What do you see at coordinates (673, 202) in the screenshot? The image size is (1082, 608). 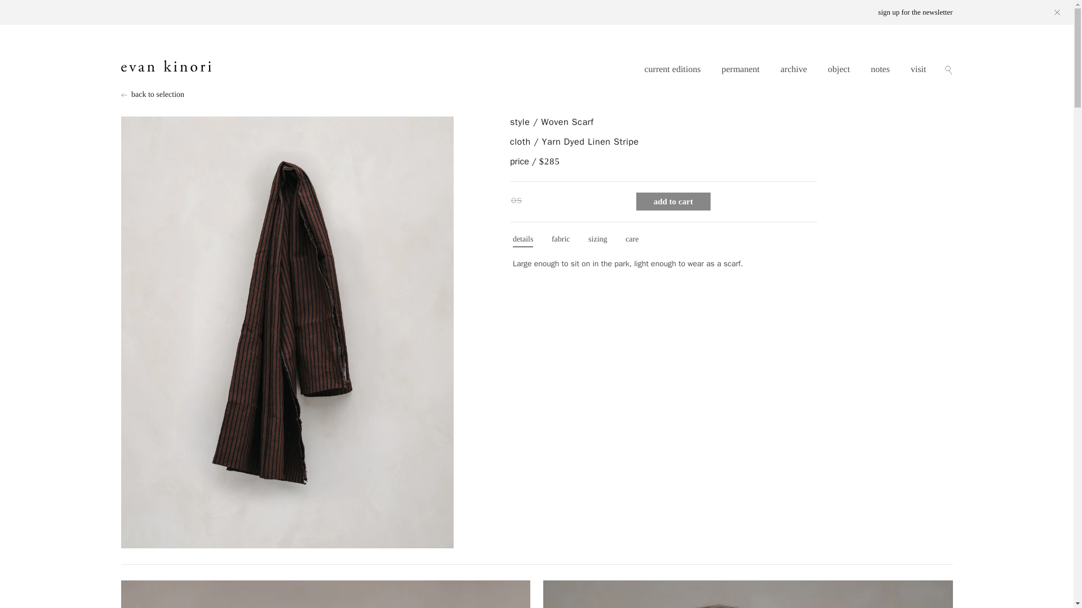 I see `add to cart` at bounding box center [673, 202].